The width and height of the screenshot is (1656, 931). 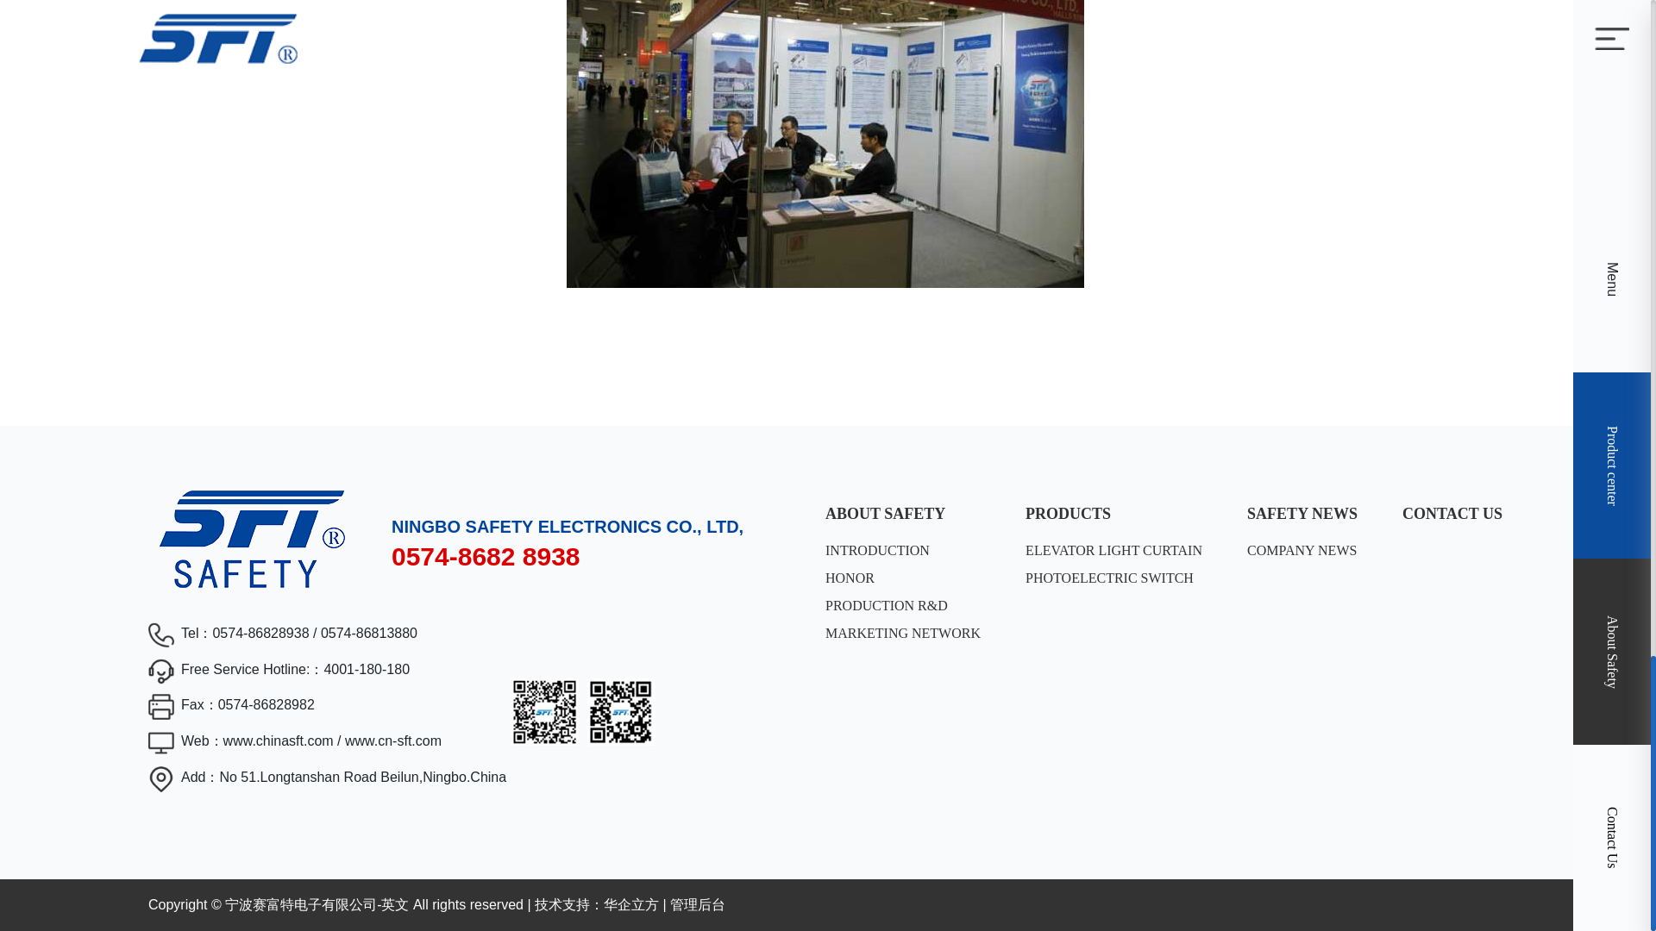 What do you see at coordinates (1113, 578) in the screenshot?
I see `PHOTOELECTRIC SWITCH` at bounding box center [1113, 578].